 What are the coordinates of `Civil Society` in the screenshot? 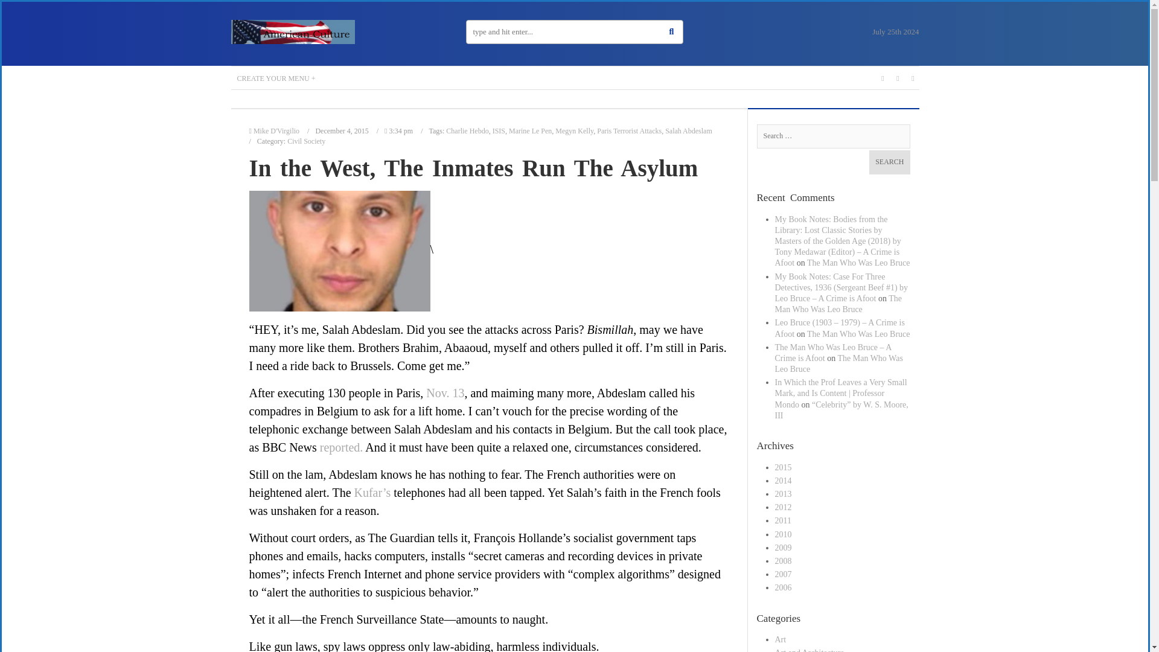 It's located at (307, 141).